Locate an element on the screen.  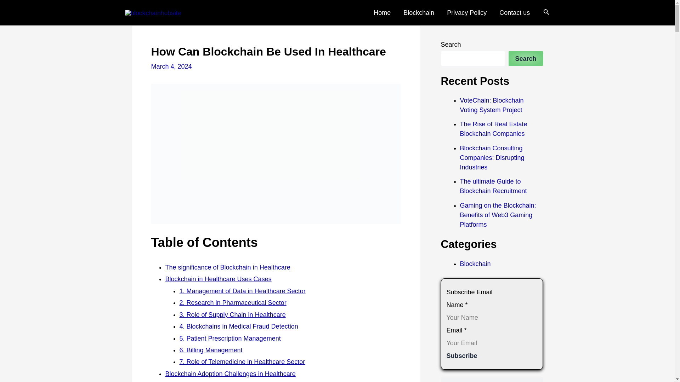
Blockchain Adoption Challenges in Healthcare is located at coordinates (230, 374).